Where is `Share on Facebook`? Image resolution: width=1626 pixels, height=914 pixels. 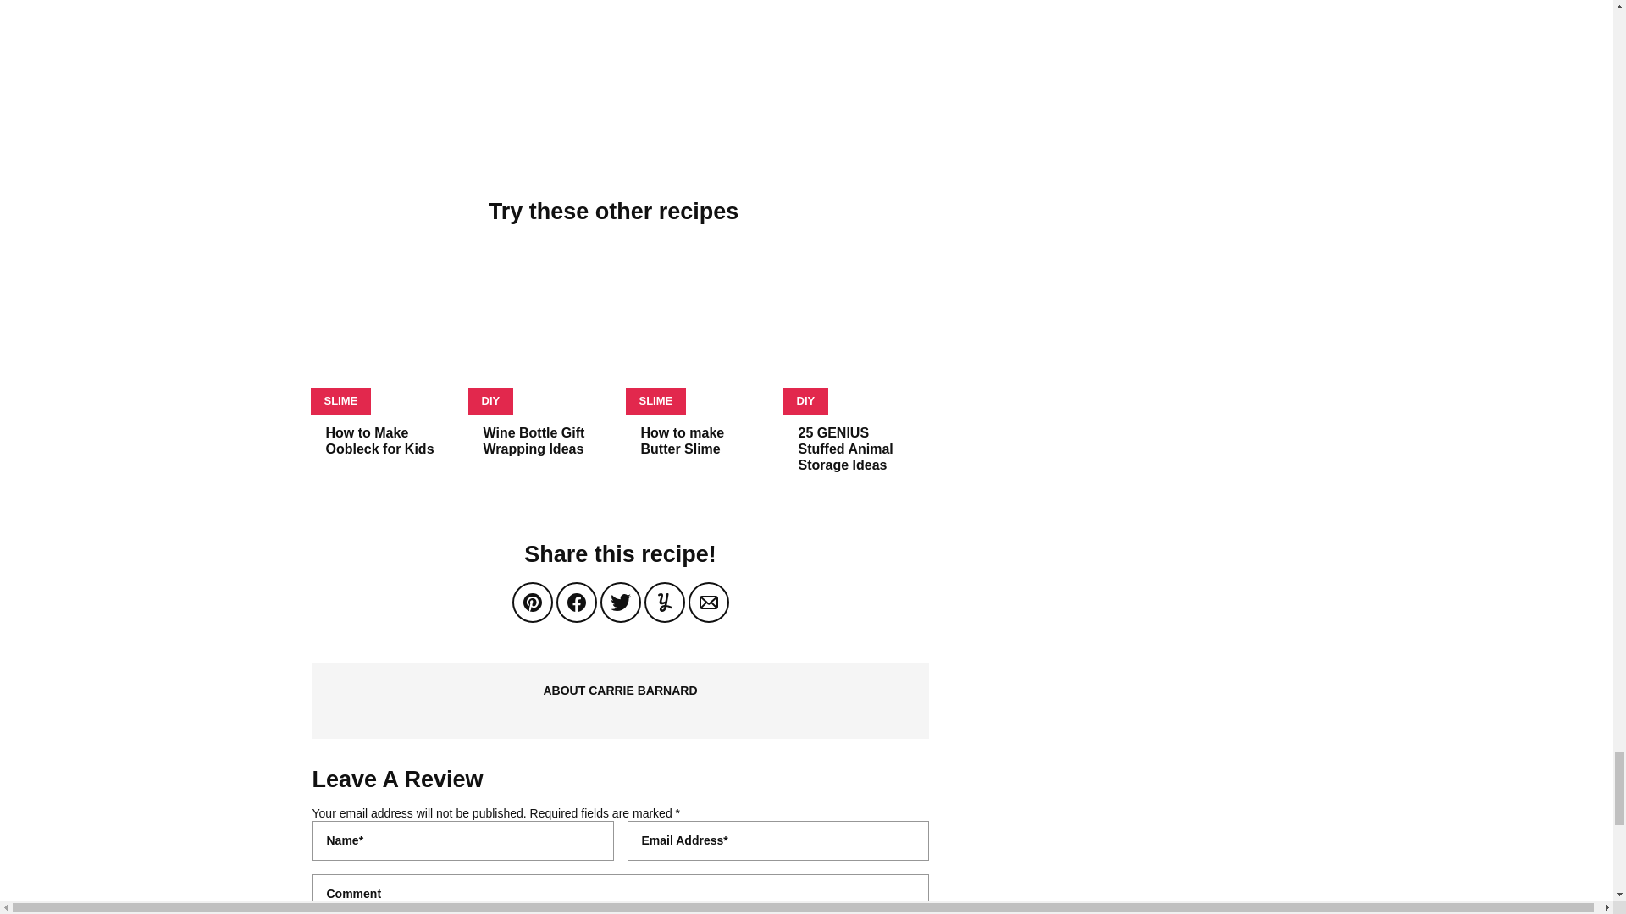
Share on Facebook is located at coordinates (576, 602).